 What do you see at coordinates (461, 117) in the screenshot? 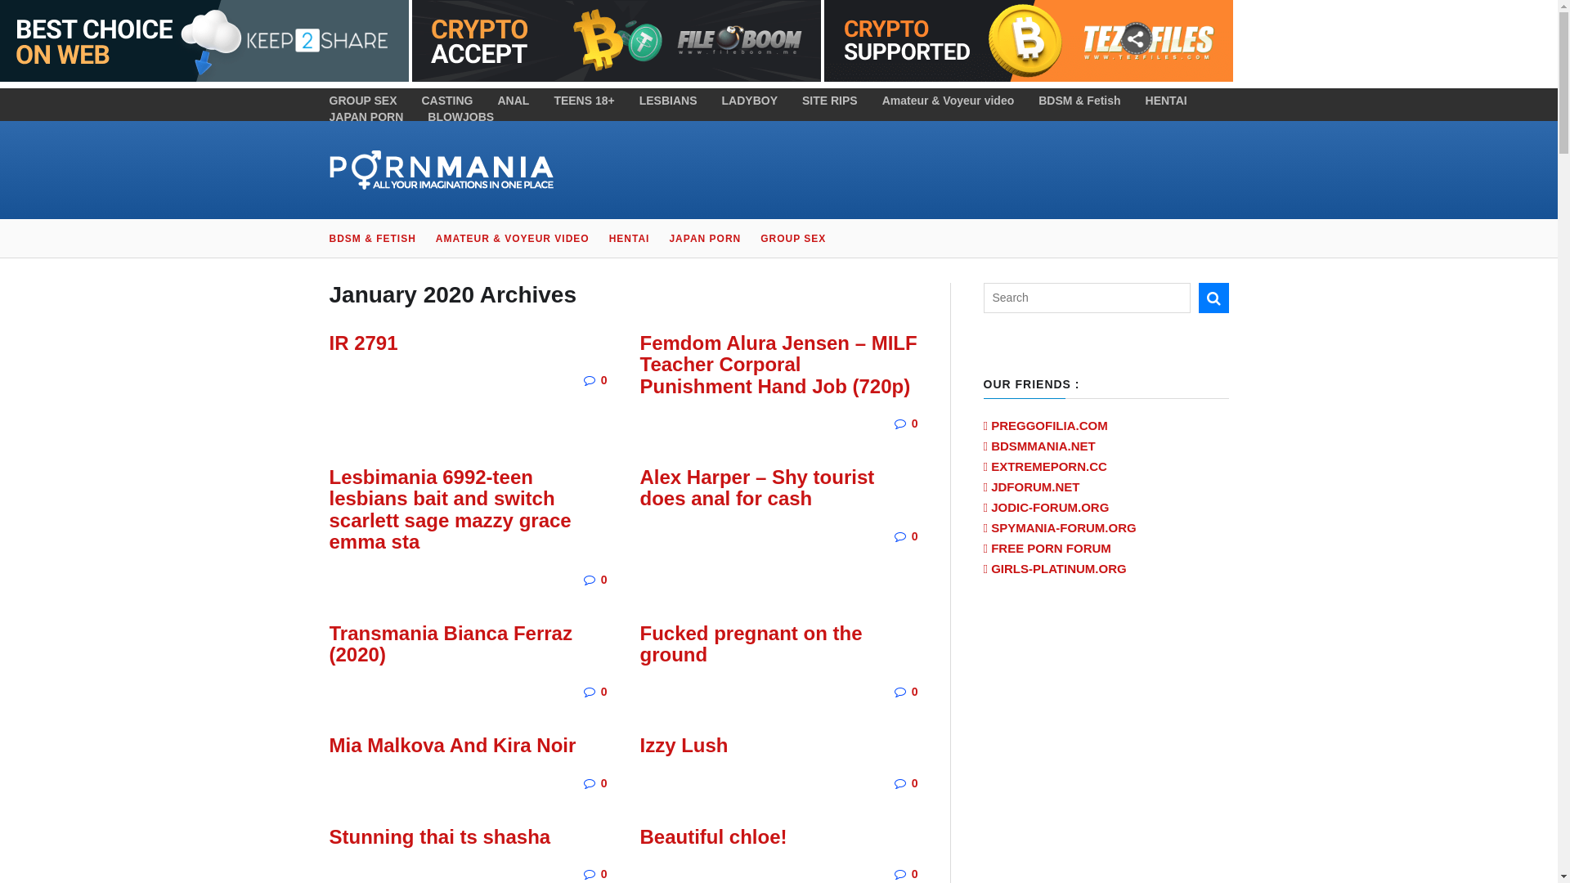
I see `BLOWJOBS` at bounding box center [461, 117].